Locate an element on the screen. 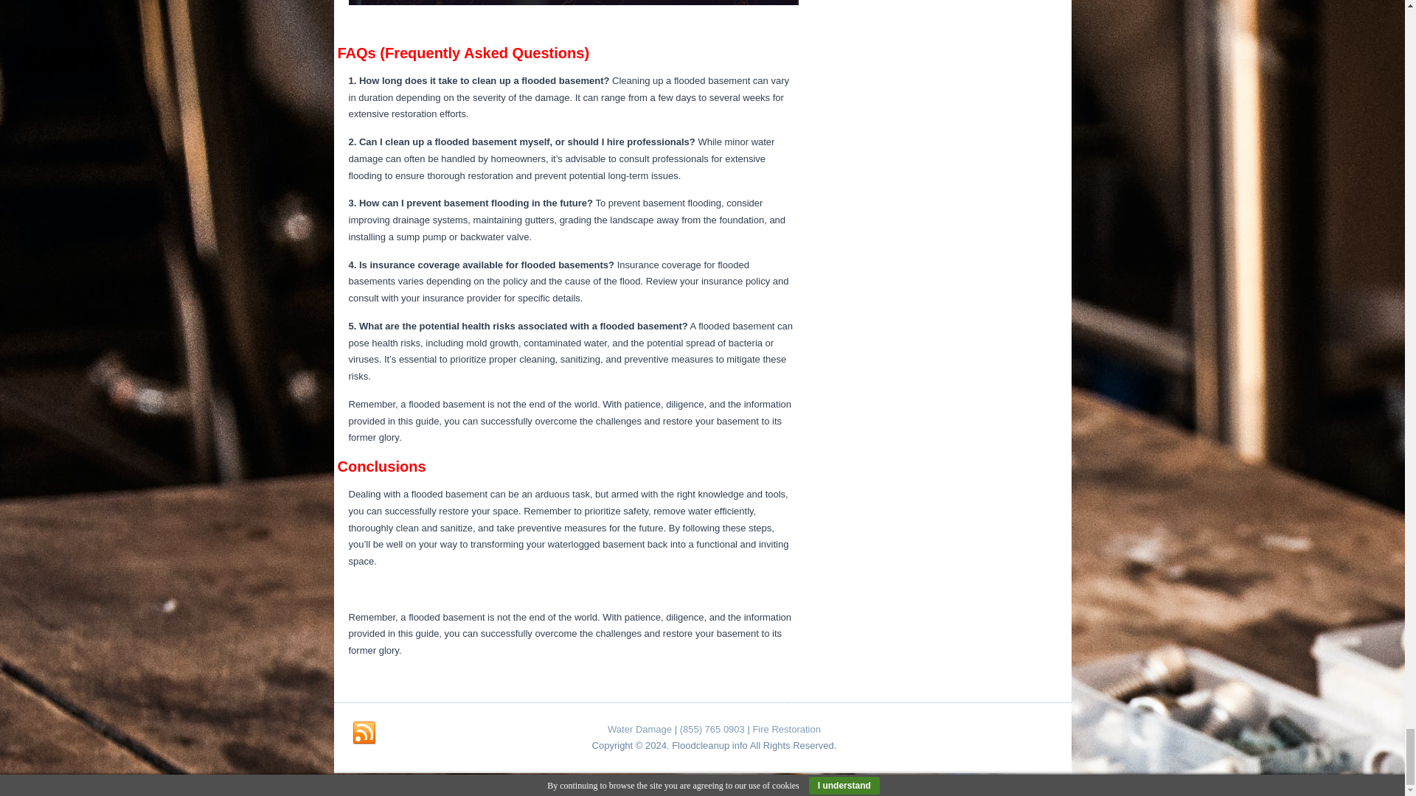 The image size is (1416, 796). Santa Clarita Flood Cleanup RSS Feed is located at coordinates (364, 733).